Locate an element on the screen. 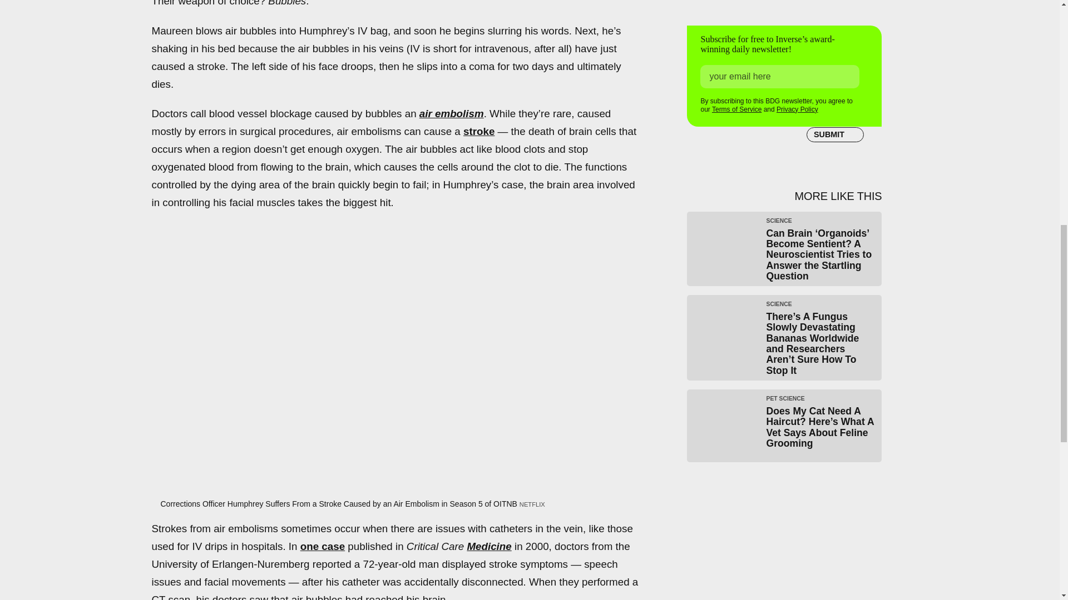  SUBMIT is located at coordinates (835, 134).